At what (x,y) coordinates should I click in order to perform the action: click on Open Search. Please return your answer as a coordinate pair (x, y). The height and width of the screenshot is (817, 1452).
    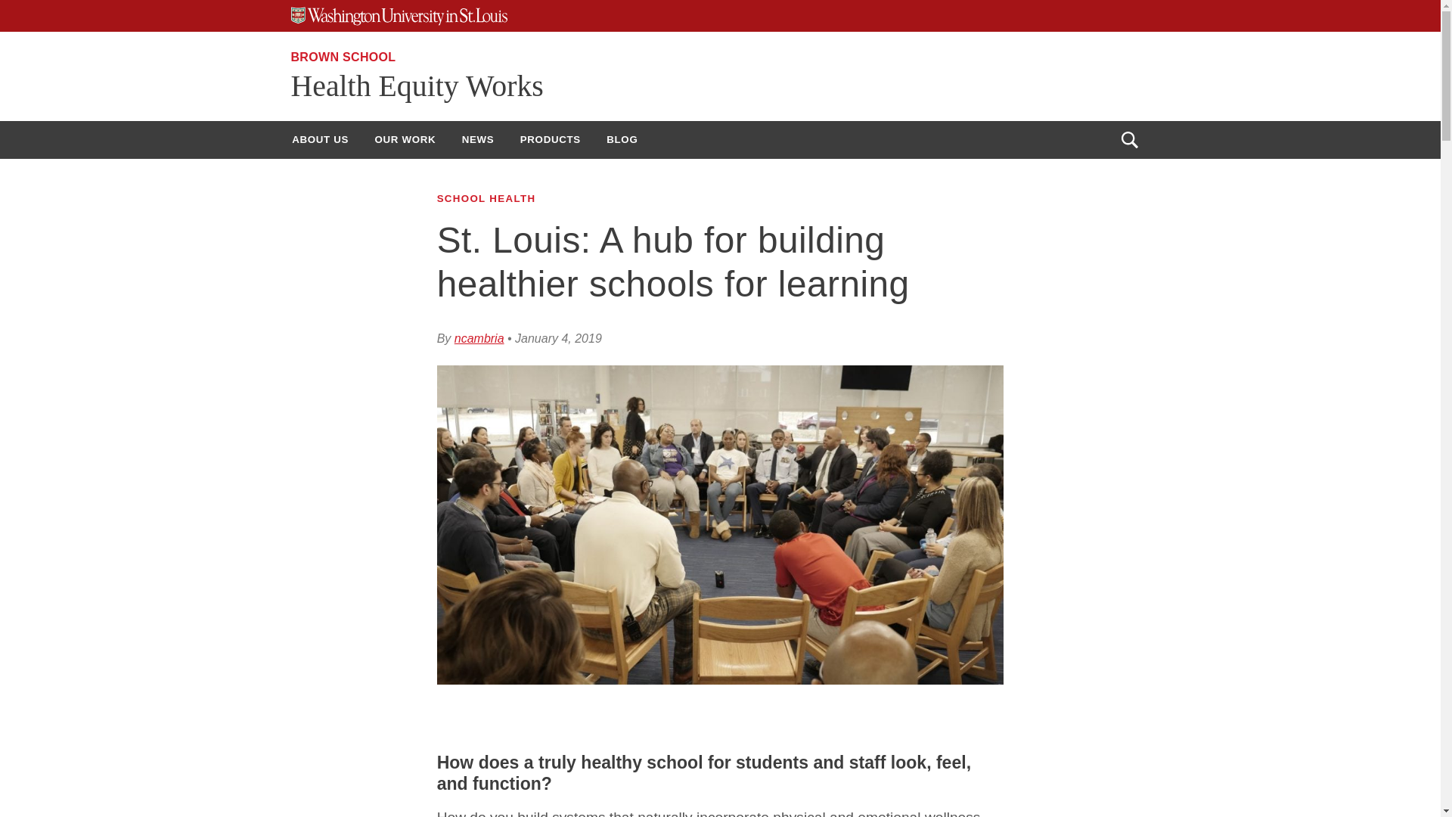
    Looking at the image, I should click on (1129, 140).